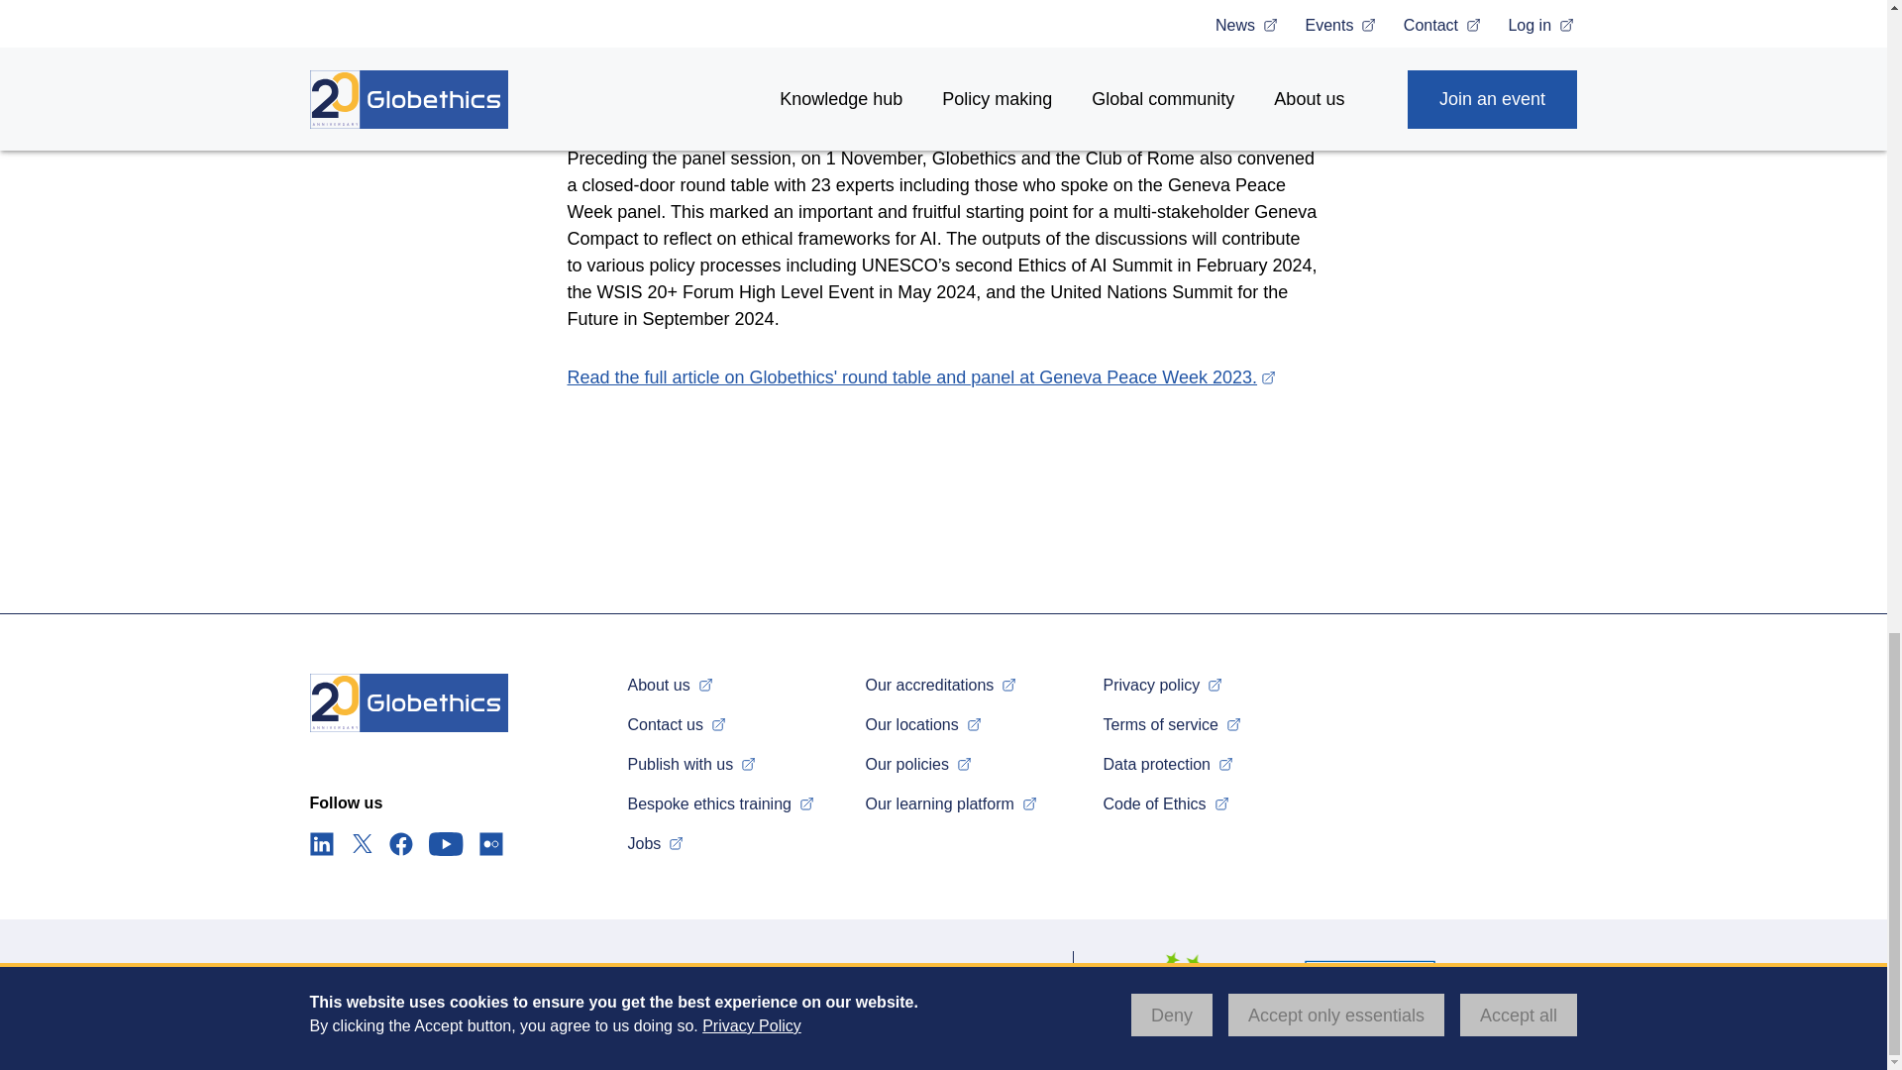 This screenshot has width=1902, height=1070. What do you see at coordinates (919, 763) in the screenshot?
I see `Our policies` at bounding box center [919, 763].